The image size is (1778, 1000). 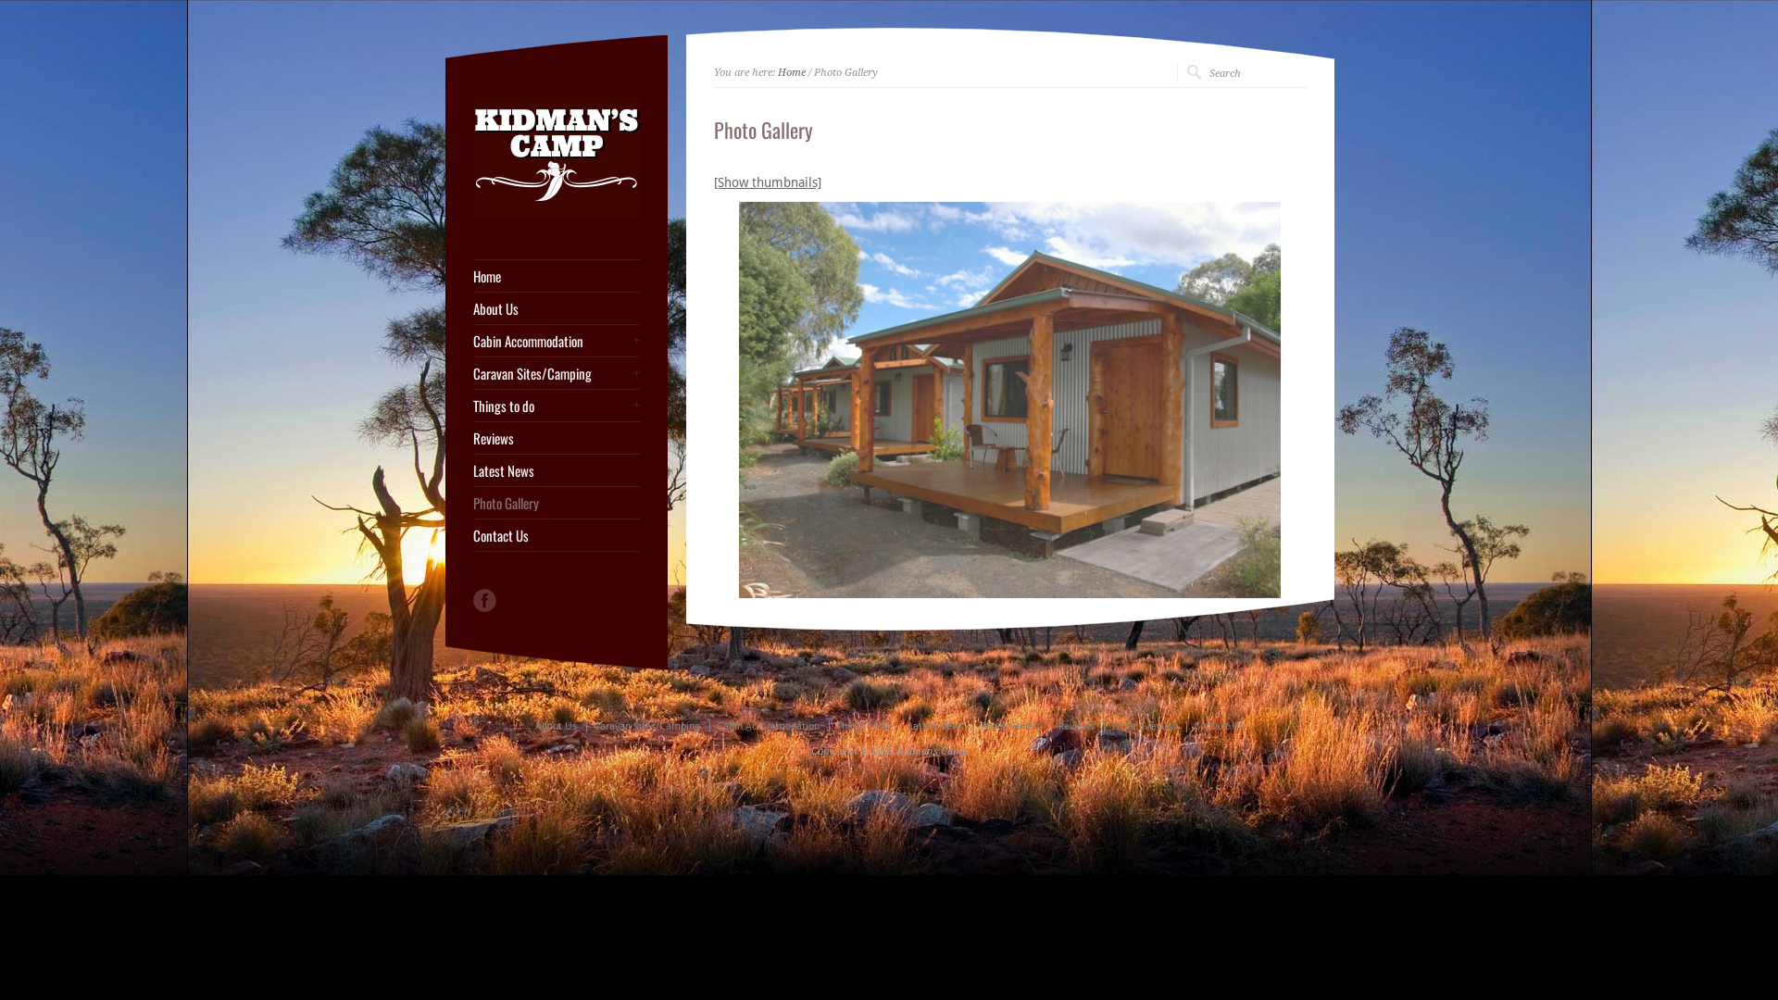 I want to click on Photo Gallery, so click(x=1011, y=726).